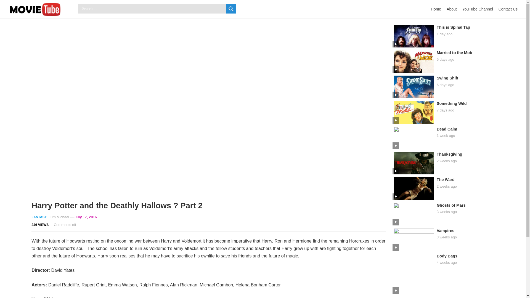  What do you see at coordinates (447, 78) in the screenshot?
I see `Swing Shift` at bounding box center [447, 78].